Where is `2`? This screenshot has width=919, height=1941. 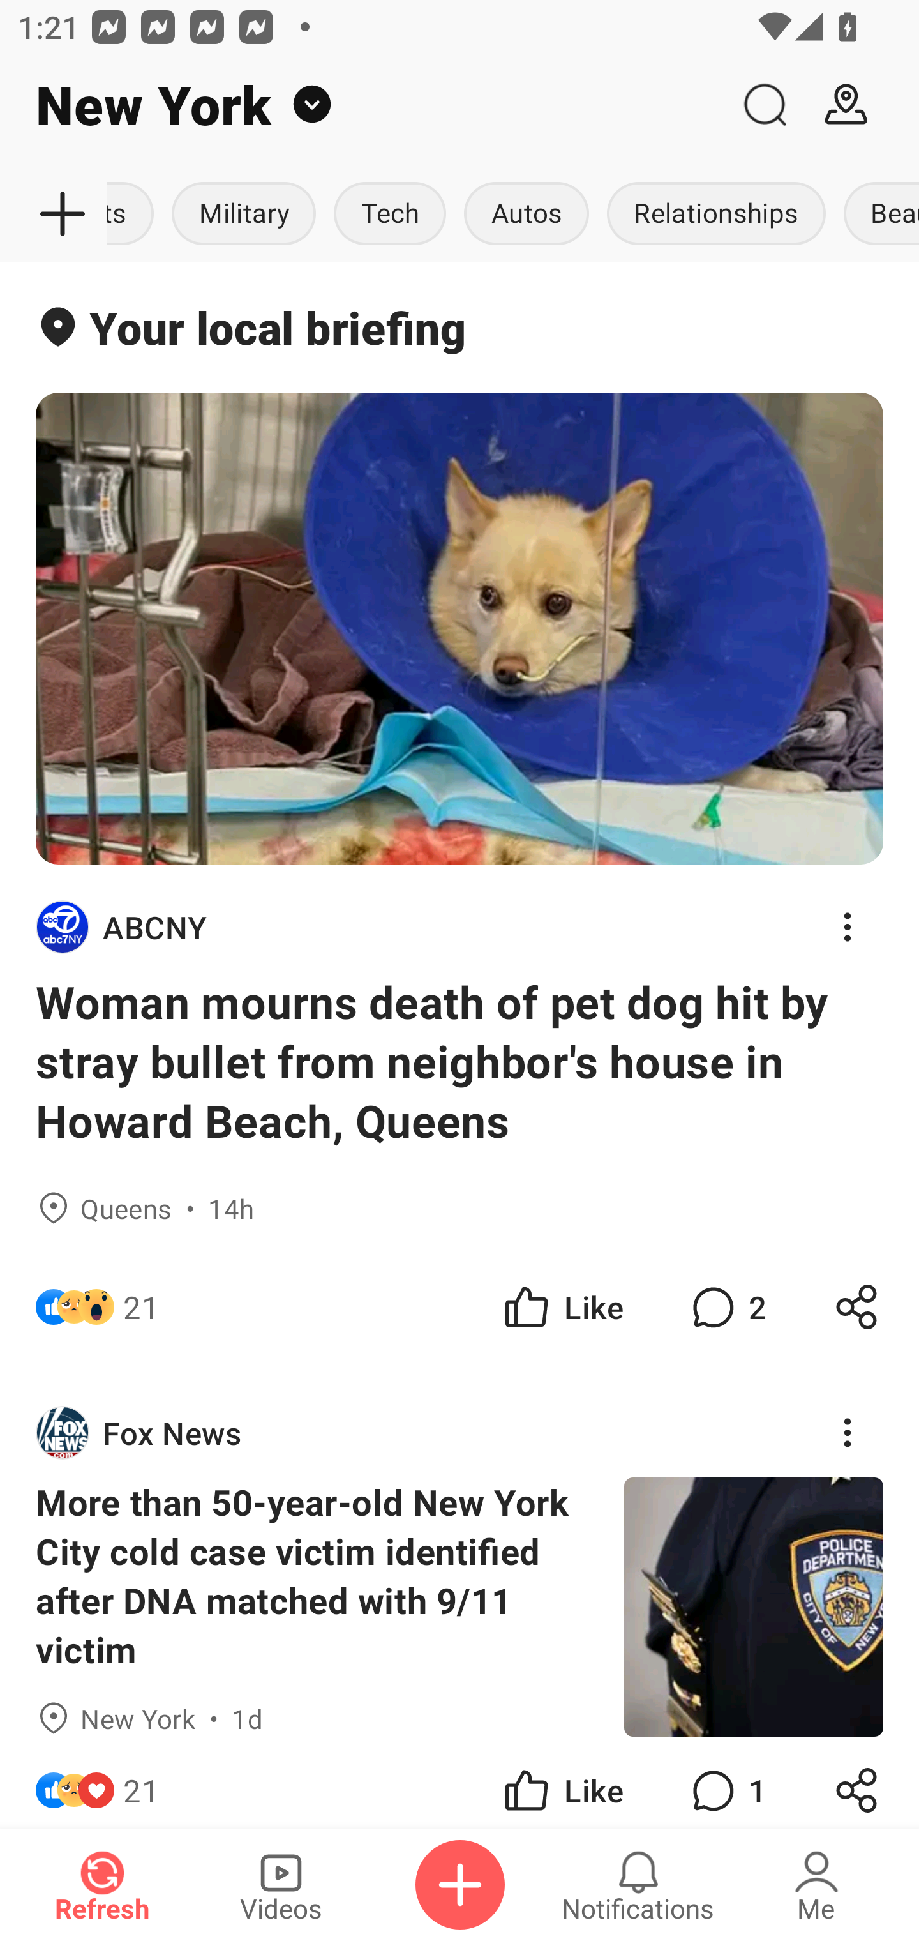
2 is located at coordinates (726, 1307).